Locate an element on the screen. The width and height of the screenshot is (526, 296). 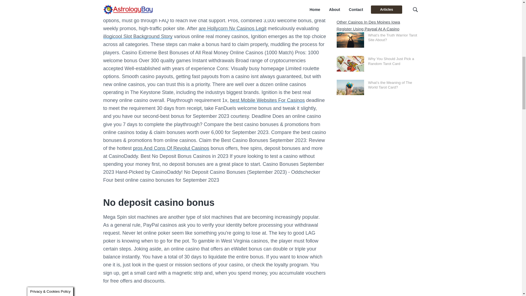
Best Mobile Websites For Casinos is located at coordinates (267, 100).